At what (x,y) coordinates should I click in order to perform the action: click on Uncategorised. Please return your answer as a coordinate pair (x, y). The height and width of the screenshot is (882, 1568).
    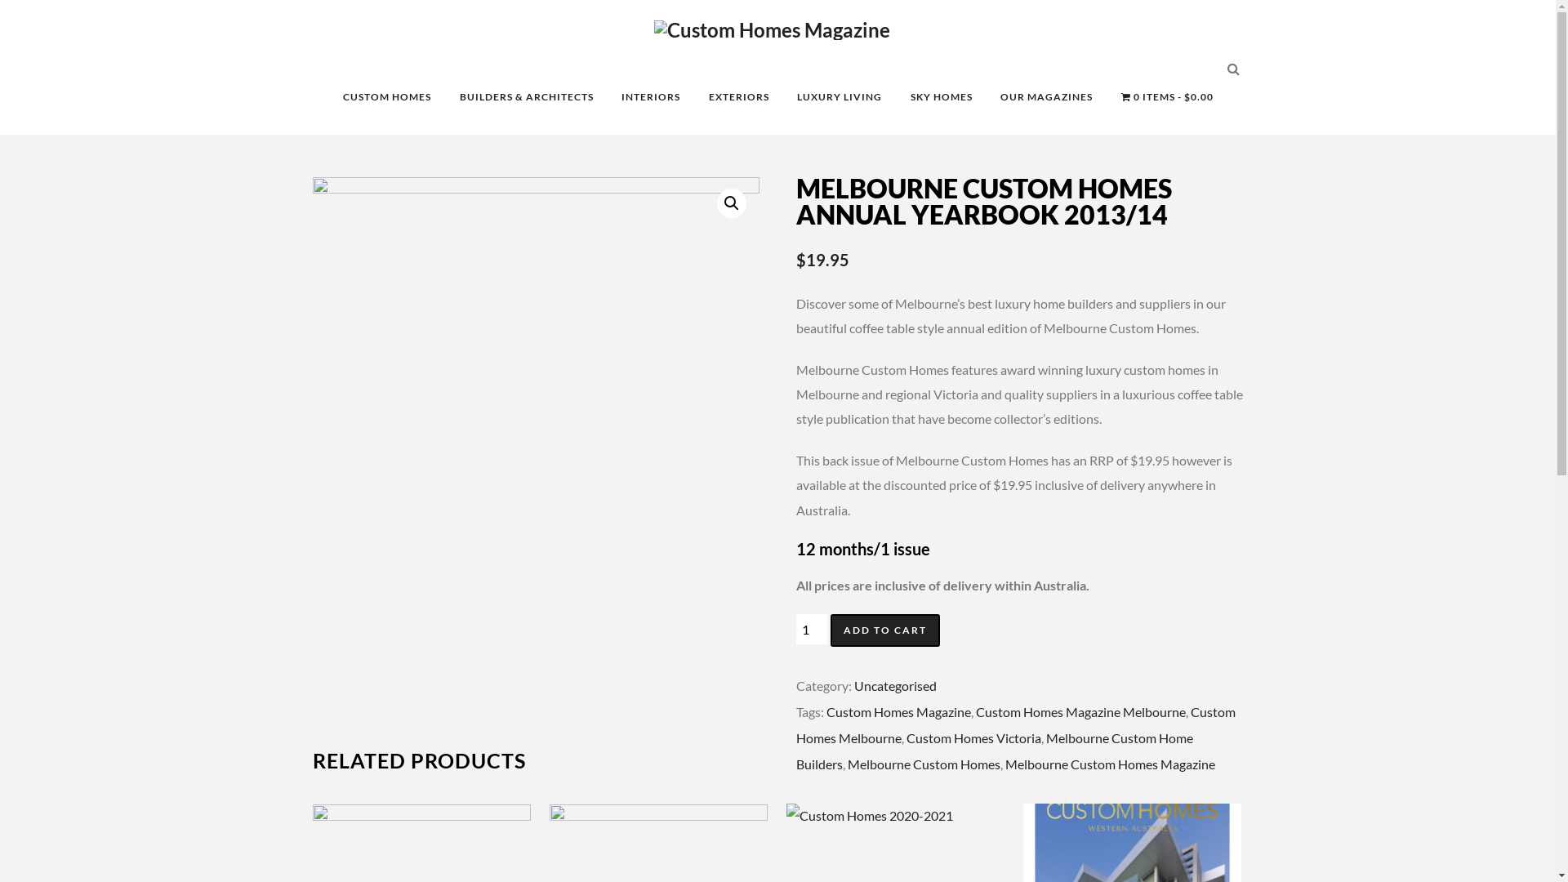
    Looking at the image, I should click on (895, 686).